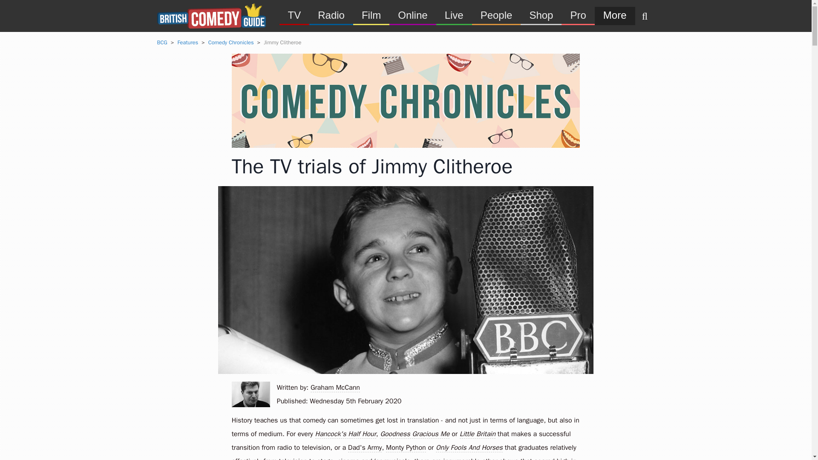 The width and height of the screenshot is (818, 460). Describe the element at coordinates (346, 434) in the screenshot. I see `Hancock's Half Hour` at that location.